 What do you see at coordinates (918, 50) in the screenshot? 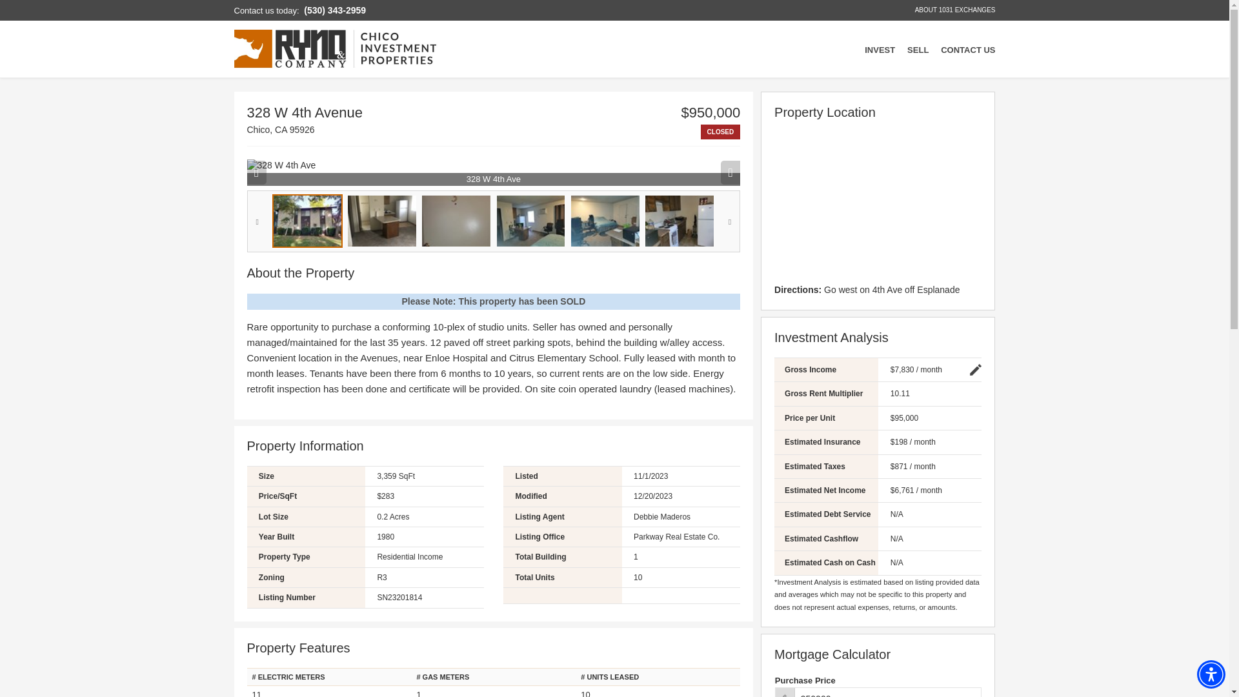
I see `SELL` at bounding box center [918, 50].